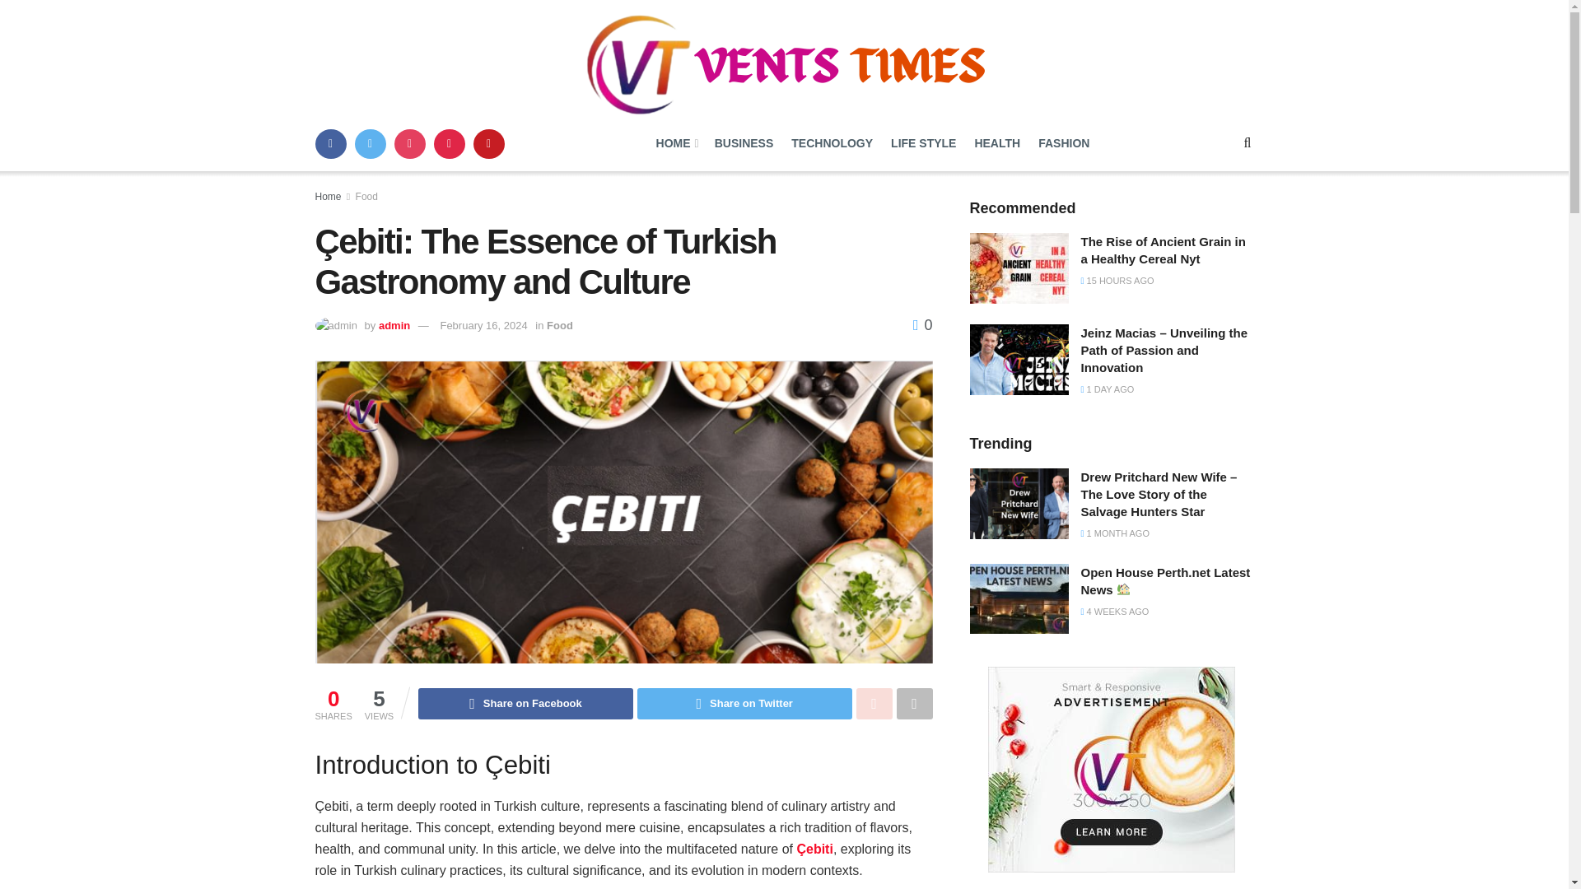  What do you see at coordinates (394, 324) in the screenshot?
I see `admin` at bounding box center [394, 324].